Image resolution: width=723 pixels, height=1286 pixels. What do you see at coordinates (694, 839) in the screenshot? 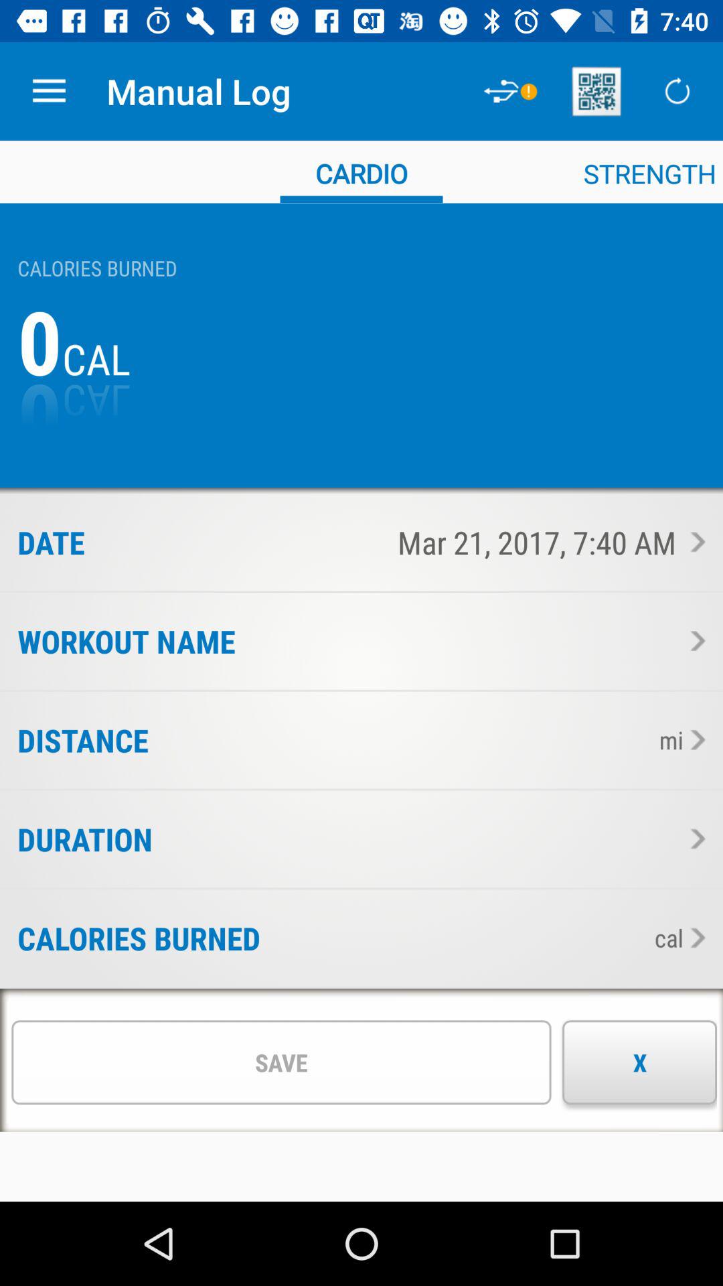
I see `see the duration` at bounding box center [694, 839].